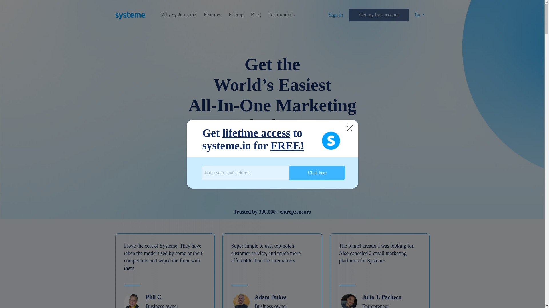 Image resolution: width=549 pixels, height=308 pixels. Describe the element at coordinates (256, 15) in the screenshot. I see `Blog` at that location.